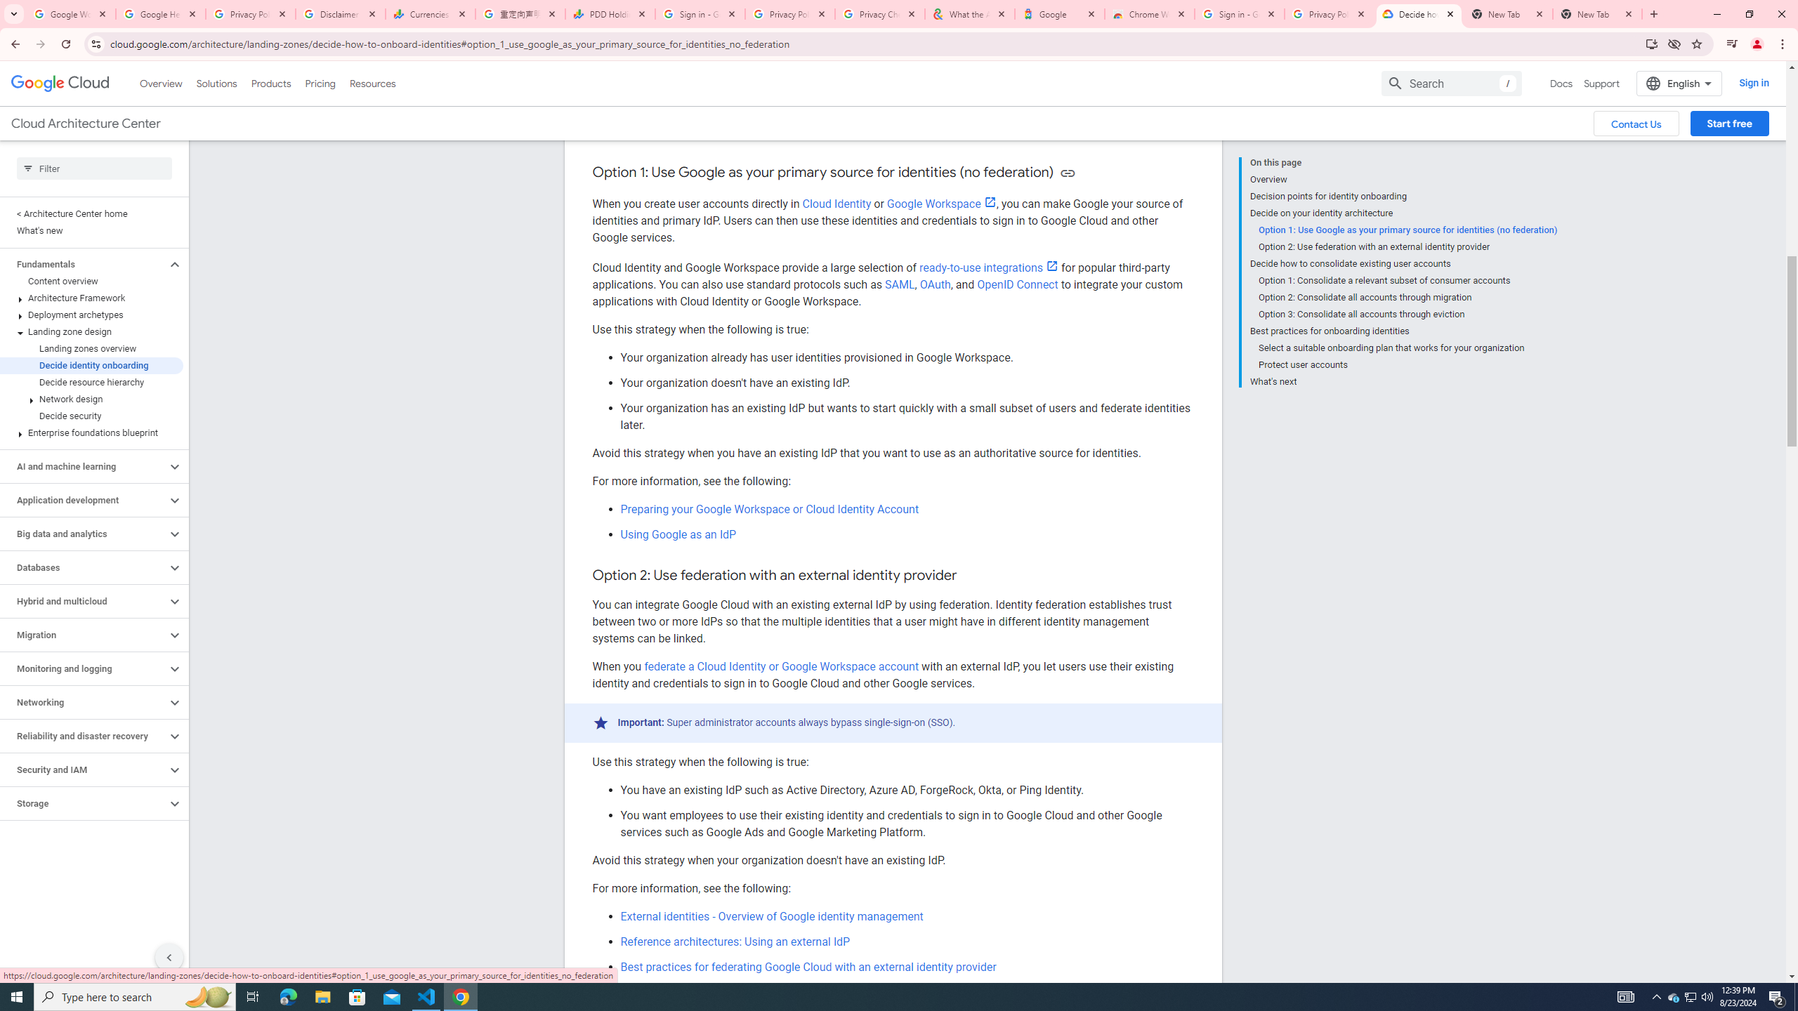 Image resolution: width=1798 pixels, height=1011 pixels. Describe the element at coordinates (84, 534) in the screenshot. I see `Big data and analytics` at that location.